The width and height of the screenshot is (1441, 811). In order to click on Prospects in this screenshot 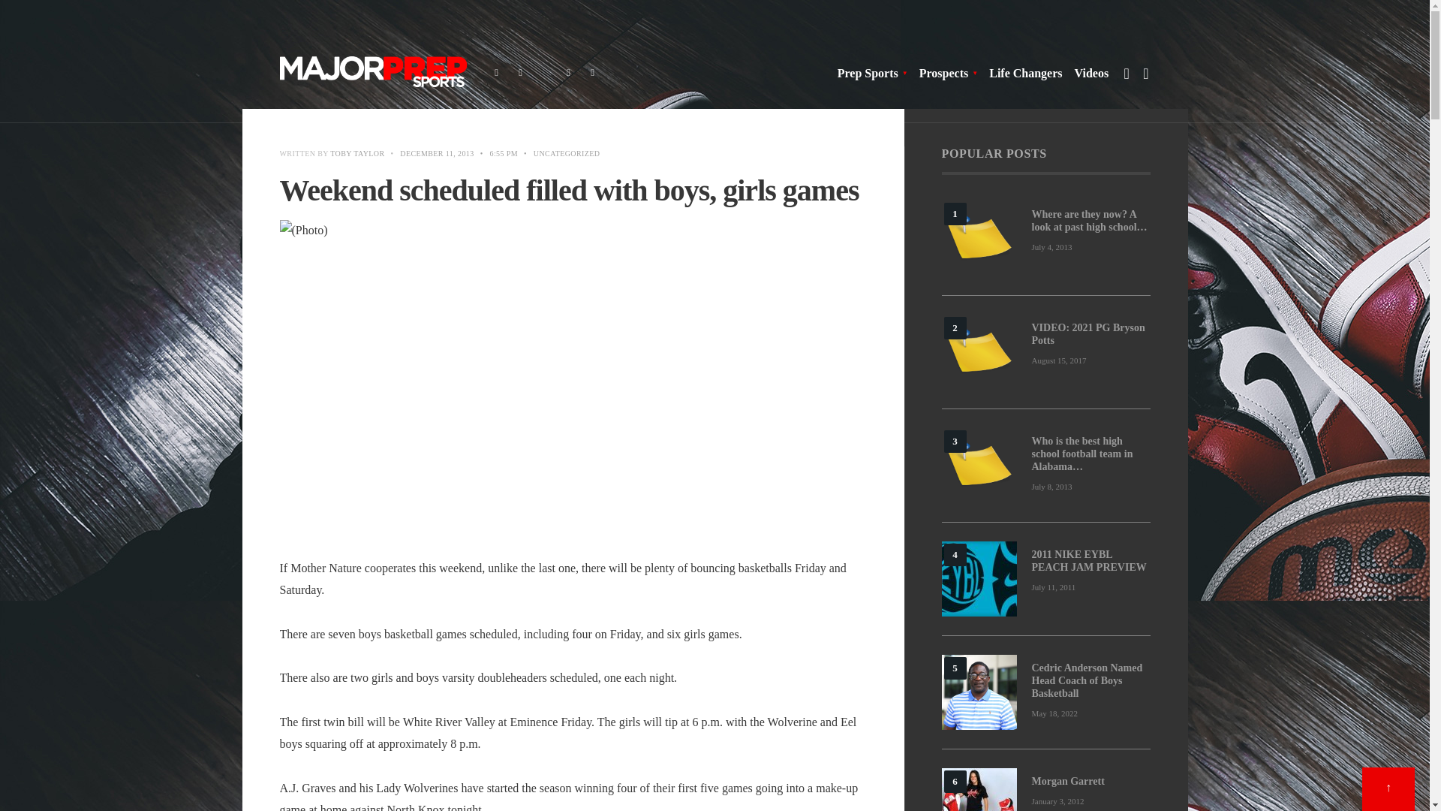, I will do `click(947, 73)`.